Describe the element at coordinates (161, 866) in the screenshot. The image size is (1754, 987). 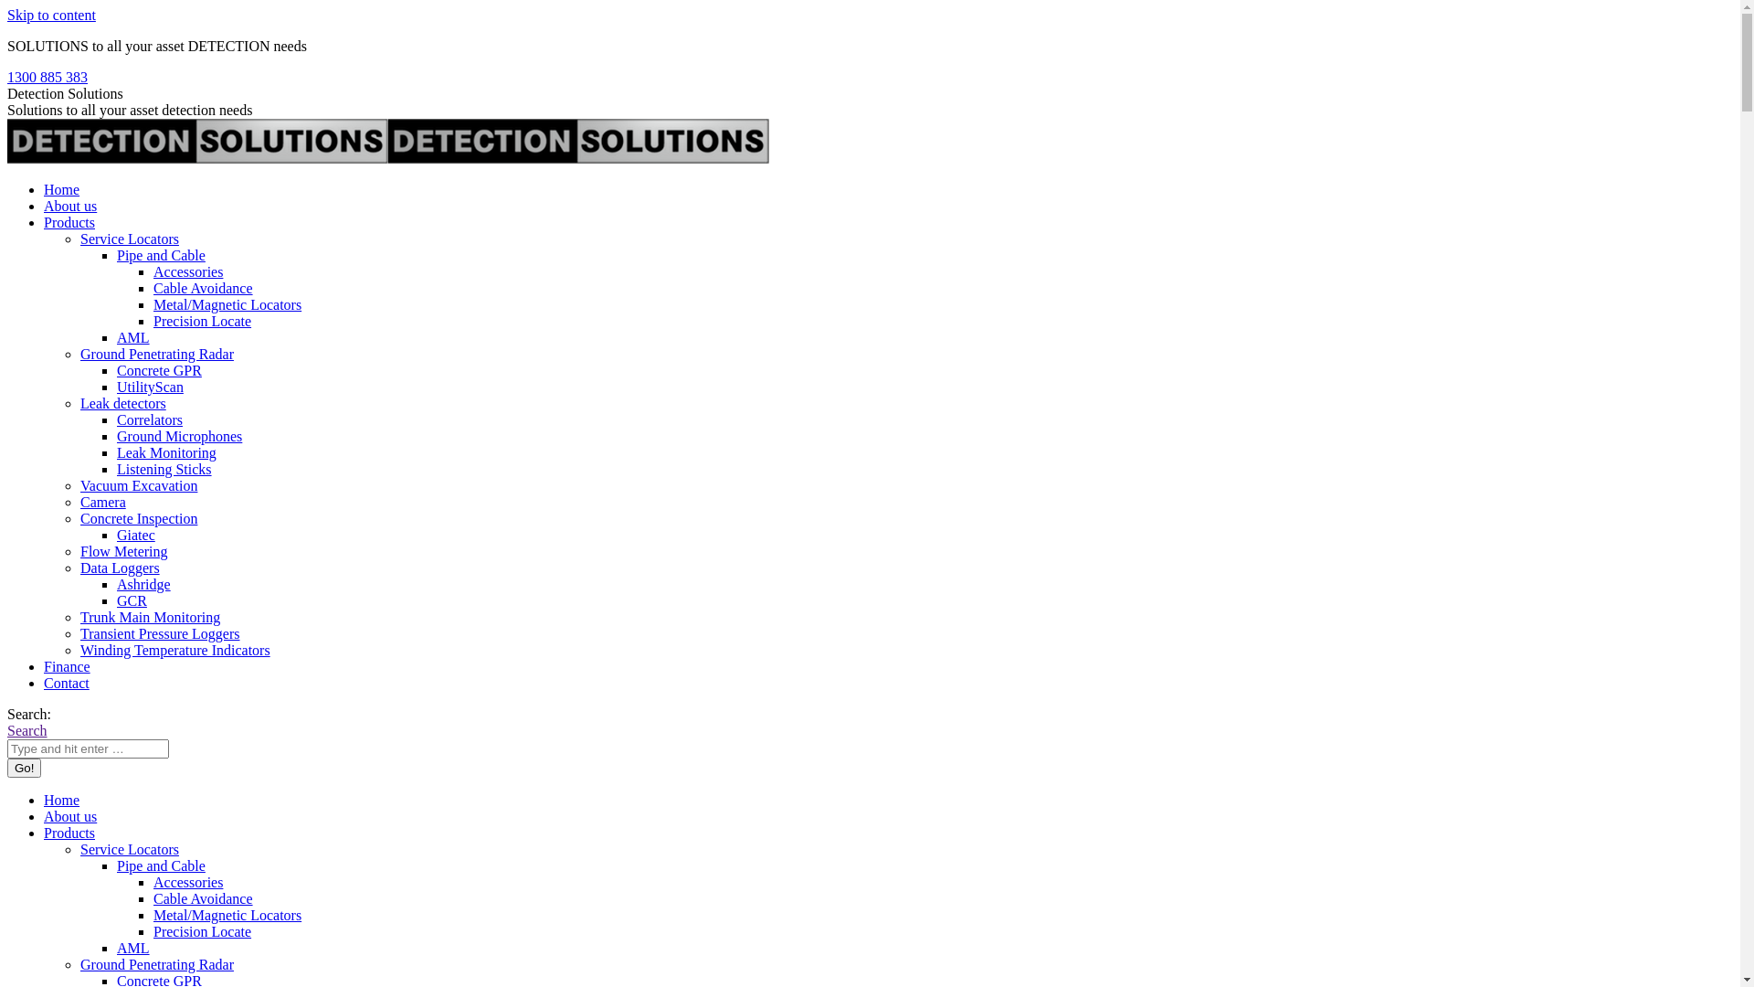
I see `Pipe and Cable` at that location.